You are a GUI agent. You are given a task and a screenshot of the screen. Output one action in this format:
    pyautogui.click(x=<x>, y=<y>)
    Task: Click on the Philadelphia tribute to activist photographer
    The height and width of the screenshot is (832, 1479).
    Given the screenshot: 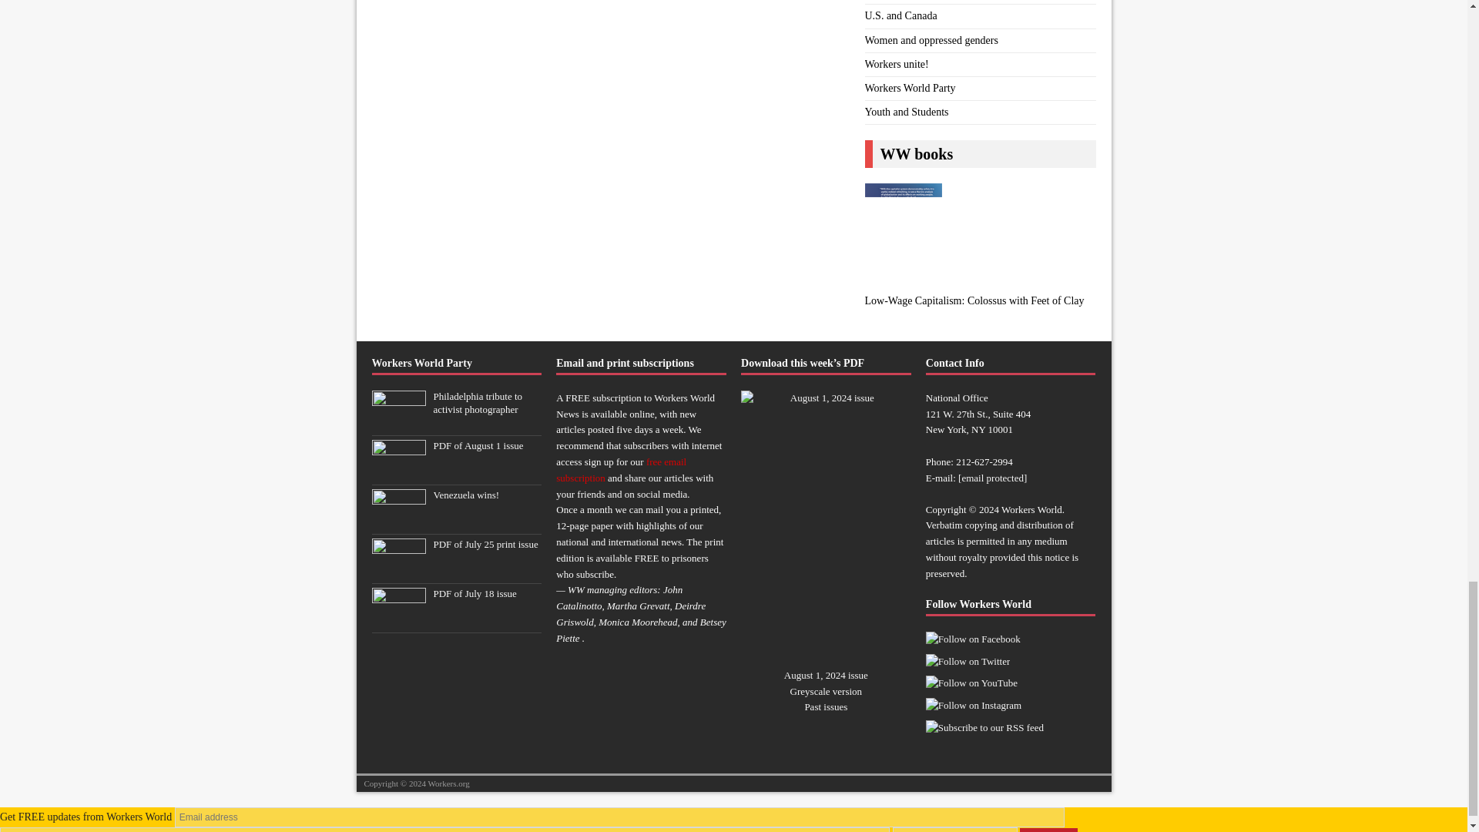 What is the action you would take?
    pyautogui.click(x=397, y=422)
    